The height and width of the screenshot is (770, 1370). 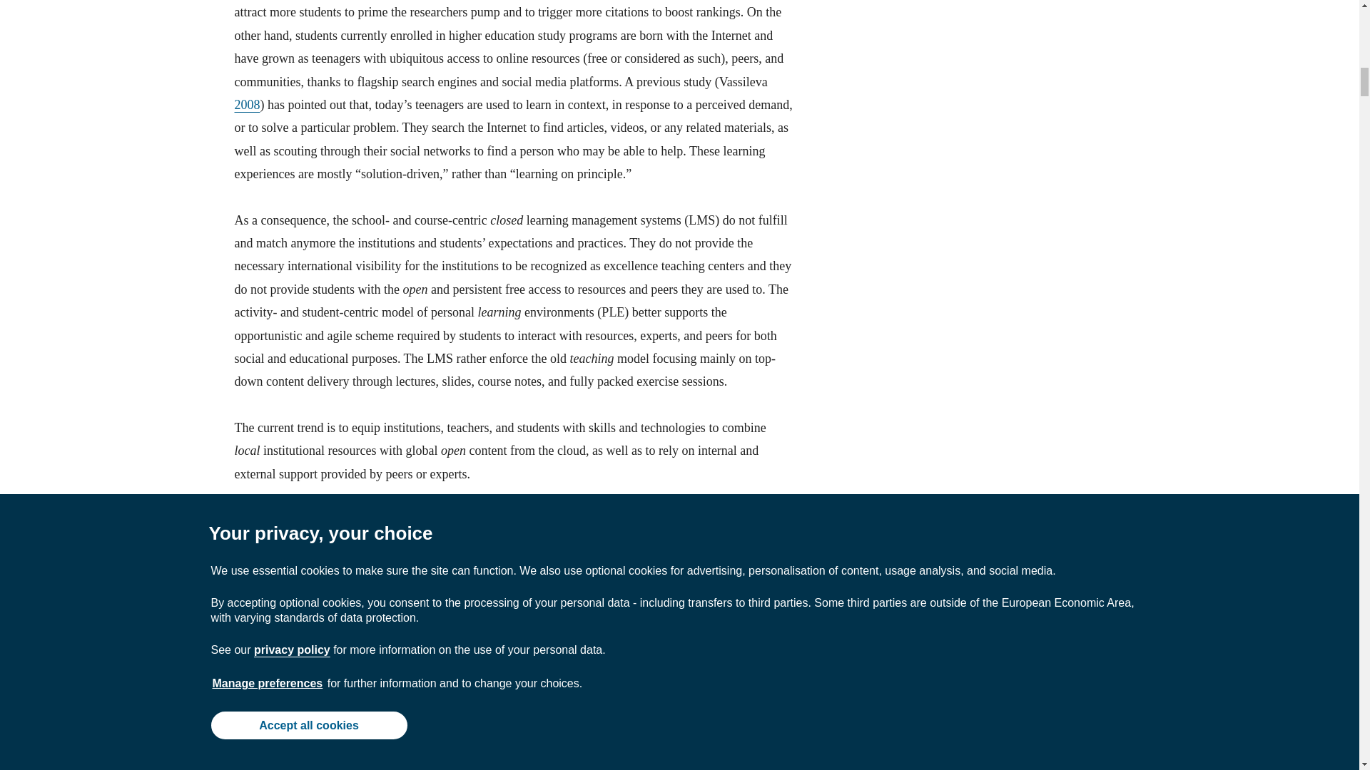 I want to click on 2008, so click(x=247, y=104).